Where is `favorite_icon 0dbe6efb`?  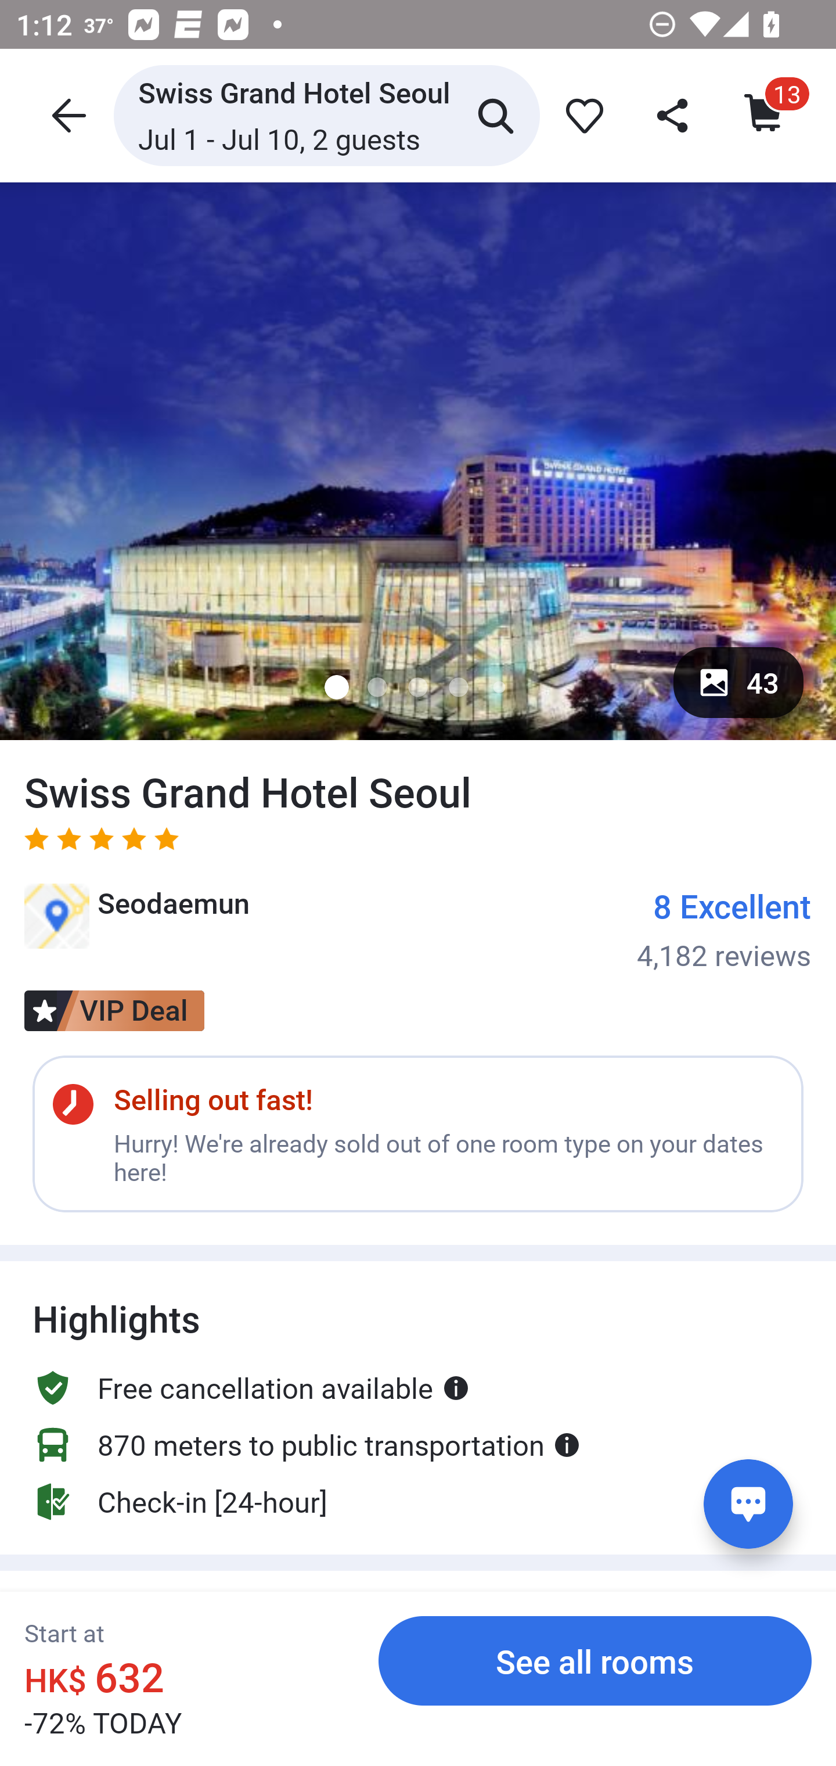
favorite_icon 0dbe6efb is located at coordinates (581, 115).